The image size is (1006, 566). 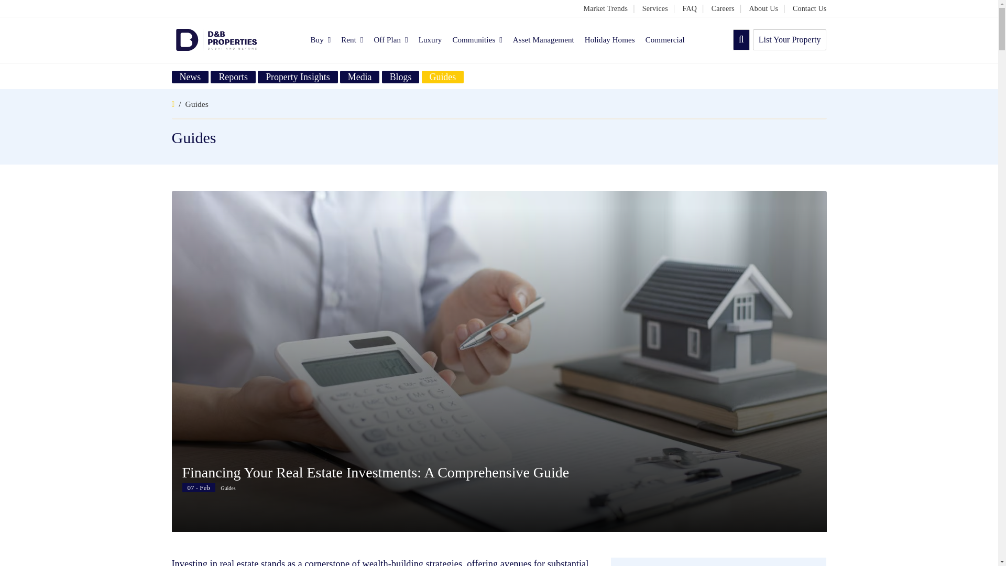 What do you see at coordinates (764, 8) in the screenshot?
I see `About Us` at bounding box center [764, 8].